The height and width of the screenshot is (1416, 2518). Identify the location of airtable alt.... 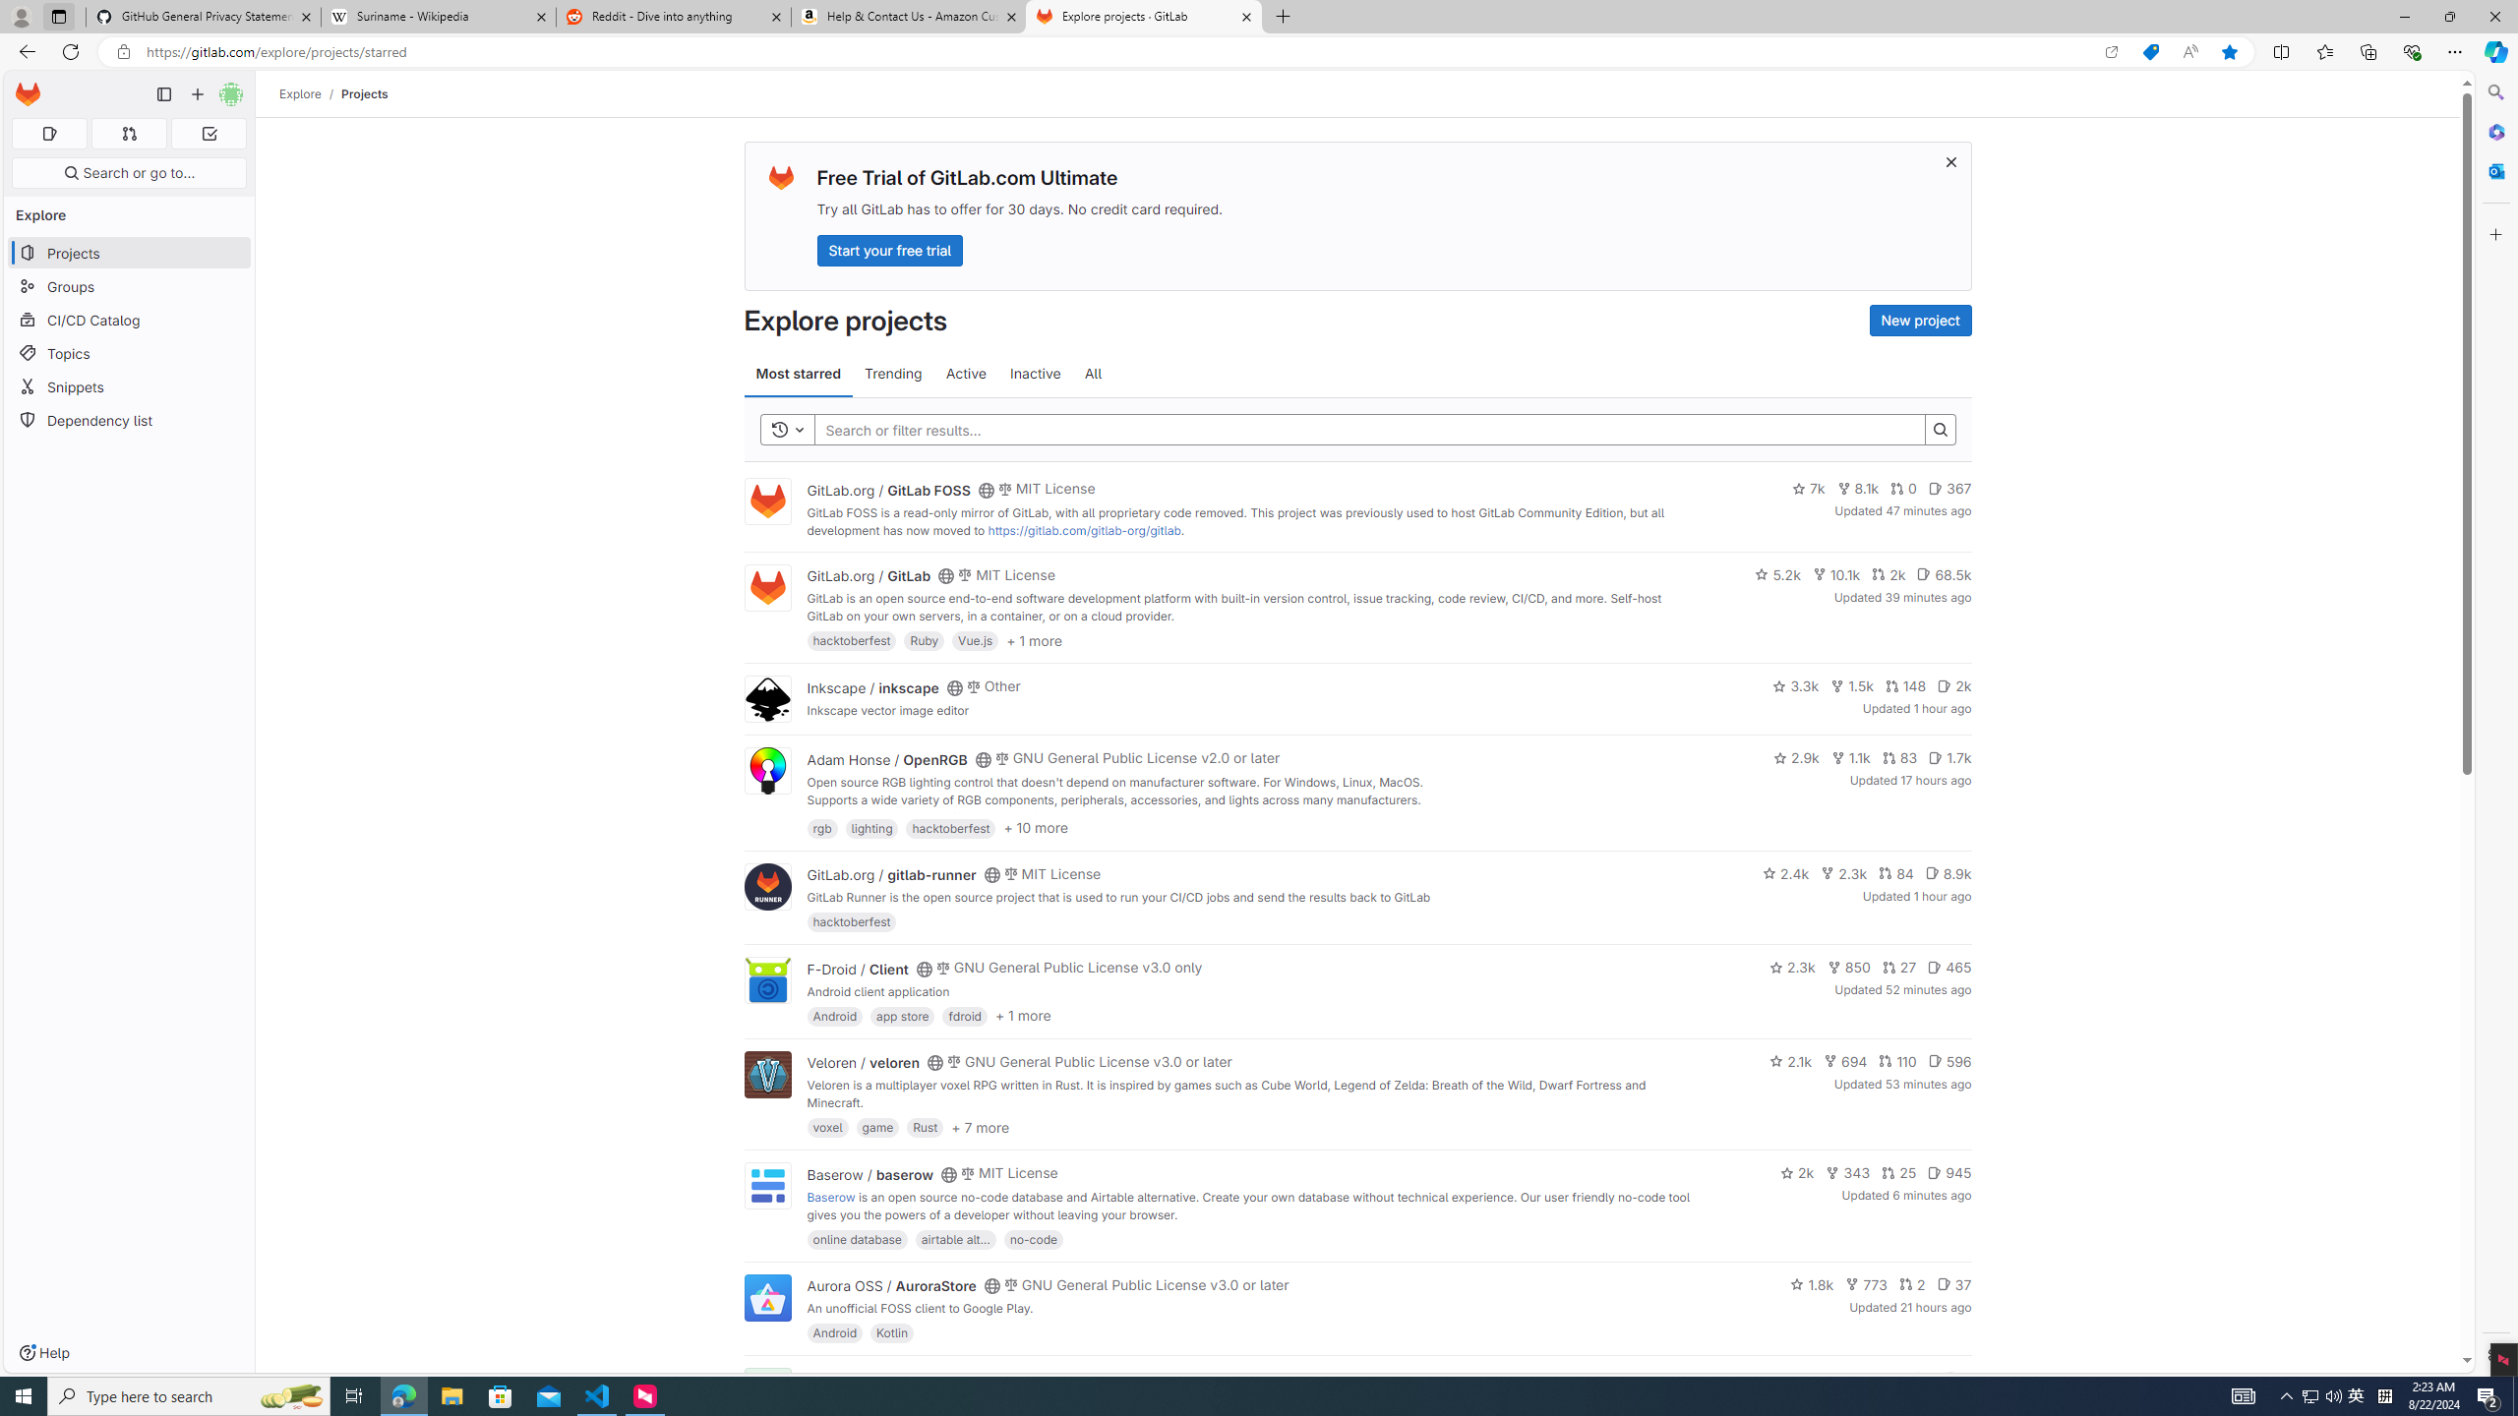
(955, 1238).